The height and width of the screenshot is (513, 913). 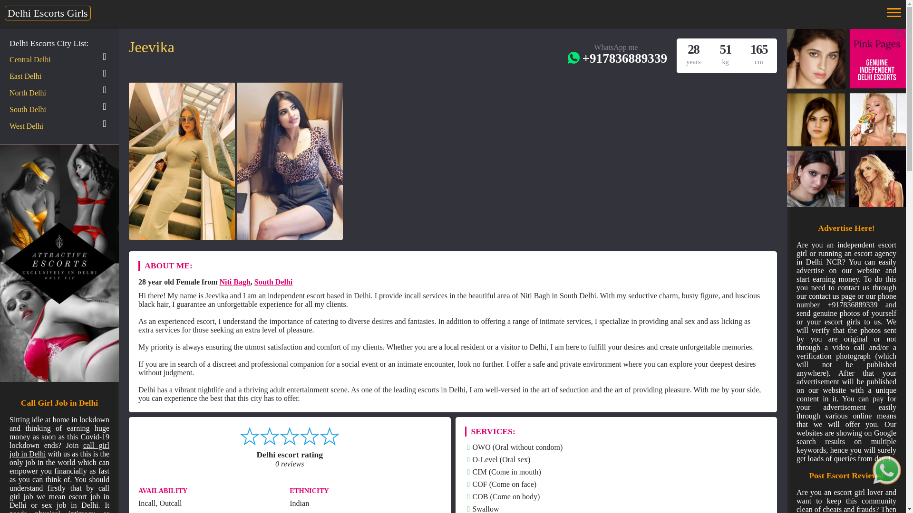 What do you see at coordinates (25, 76) in the screenshot?
I see `East Delhi` at bounding box center [25, 76].